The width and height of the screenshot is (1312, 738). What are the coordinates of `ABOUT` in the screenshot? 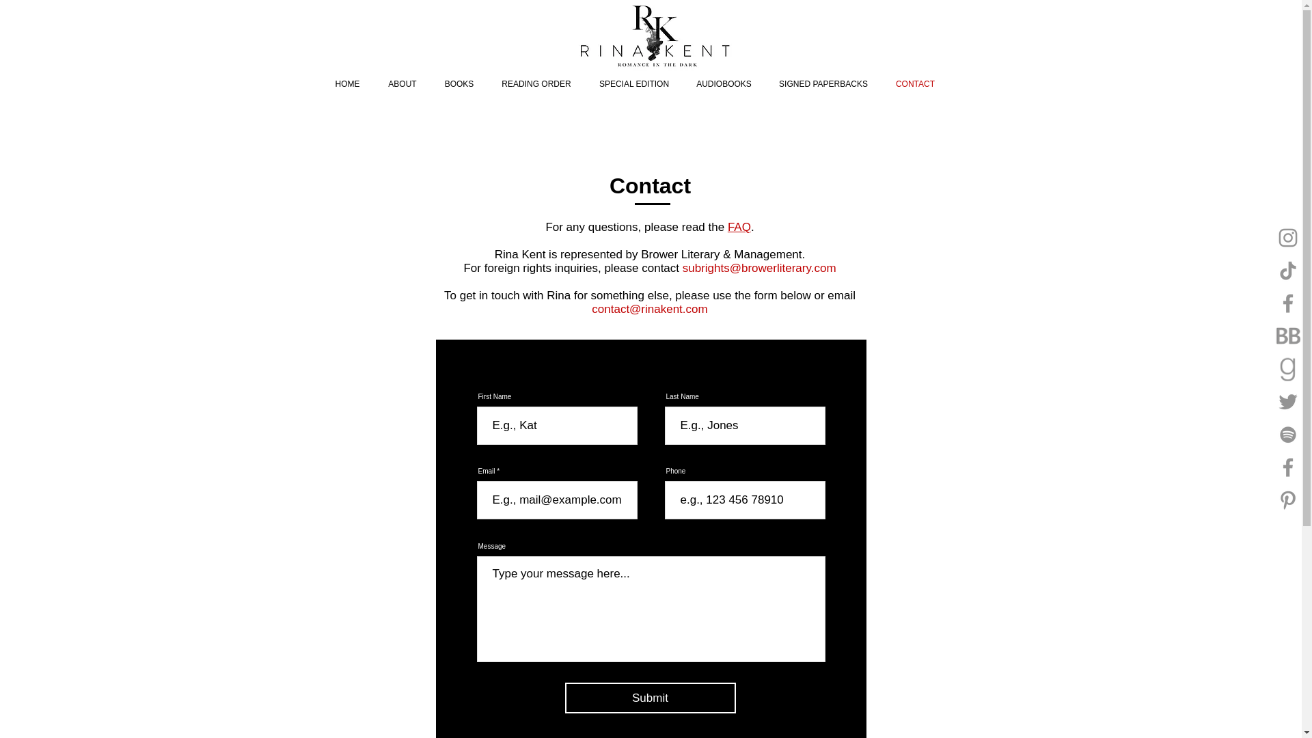 It's located at (402, 83).